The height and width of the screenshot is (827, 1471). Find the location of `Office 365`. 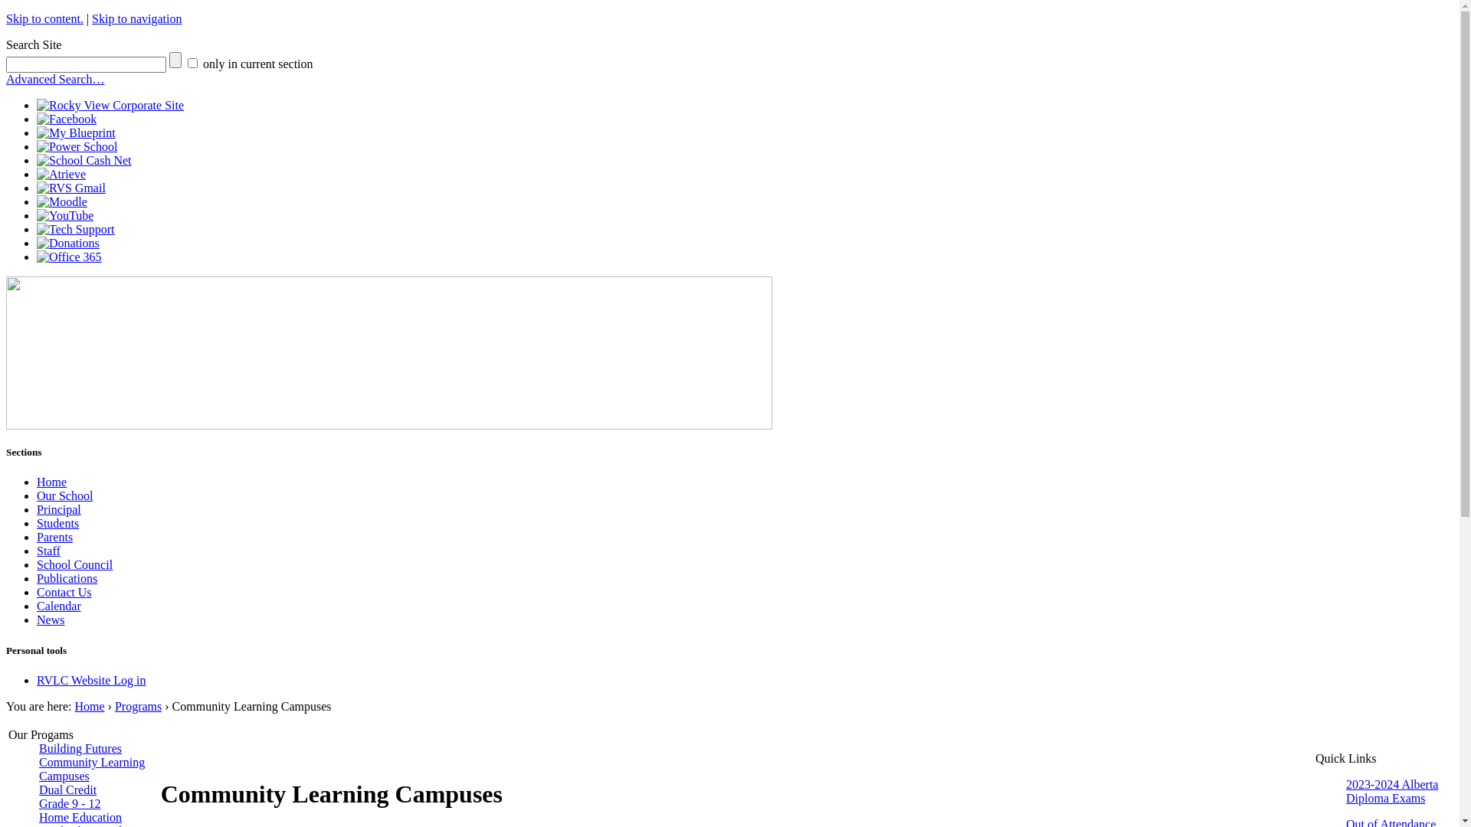

Office 365 is located at coordinates (69, 257).